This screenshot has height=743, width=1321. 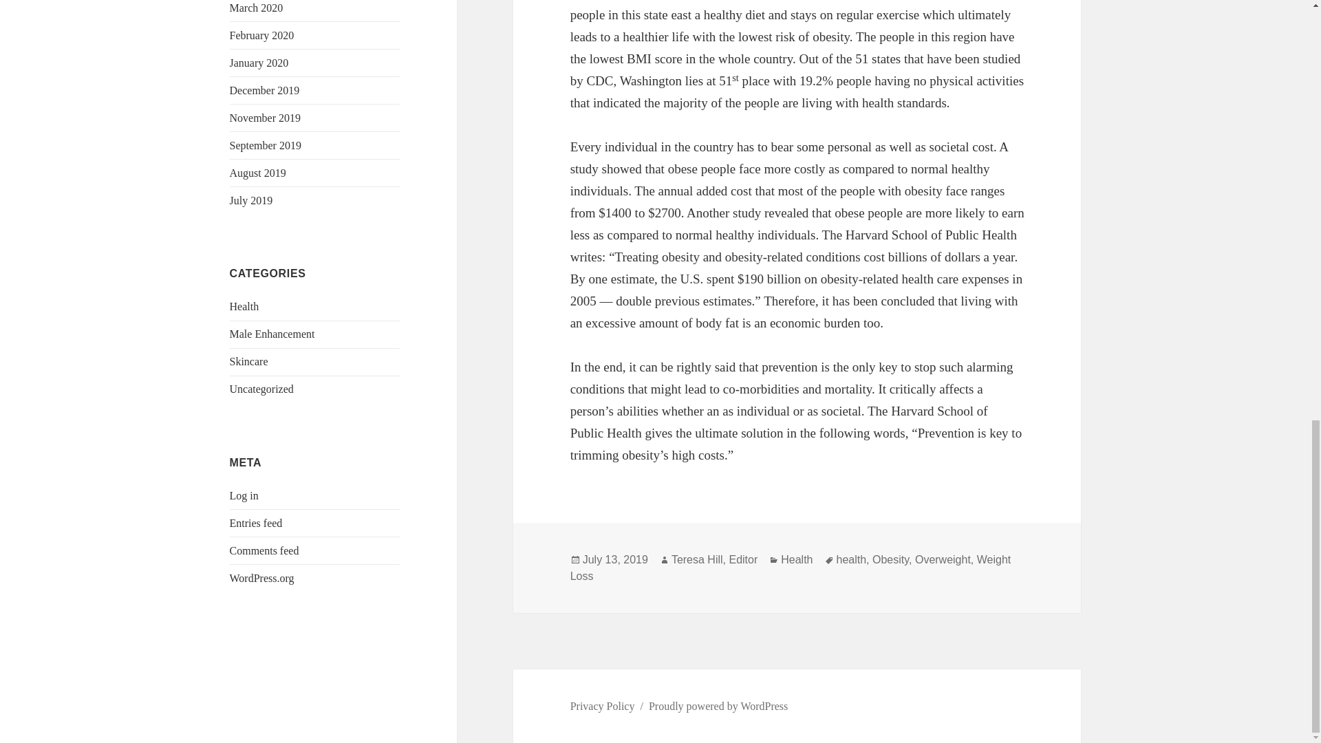 What do you see at coordinates (256, 523) in the screenshot?
I see `Entries feed` at bounding box center [256, 523].